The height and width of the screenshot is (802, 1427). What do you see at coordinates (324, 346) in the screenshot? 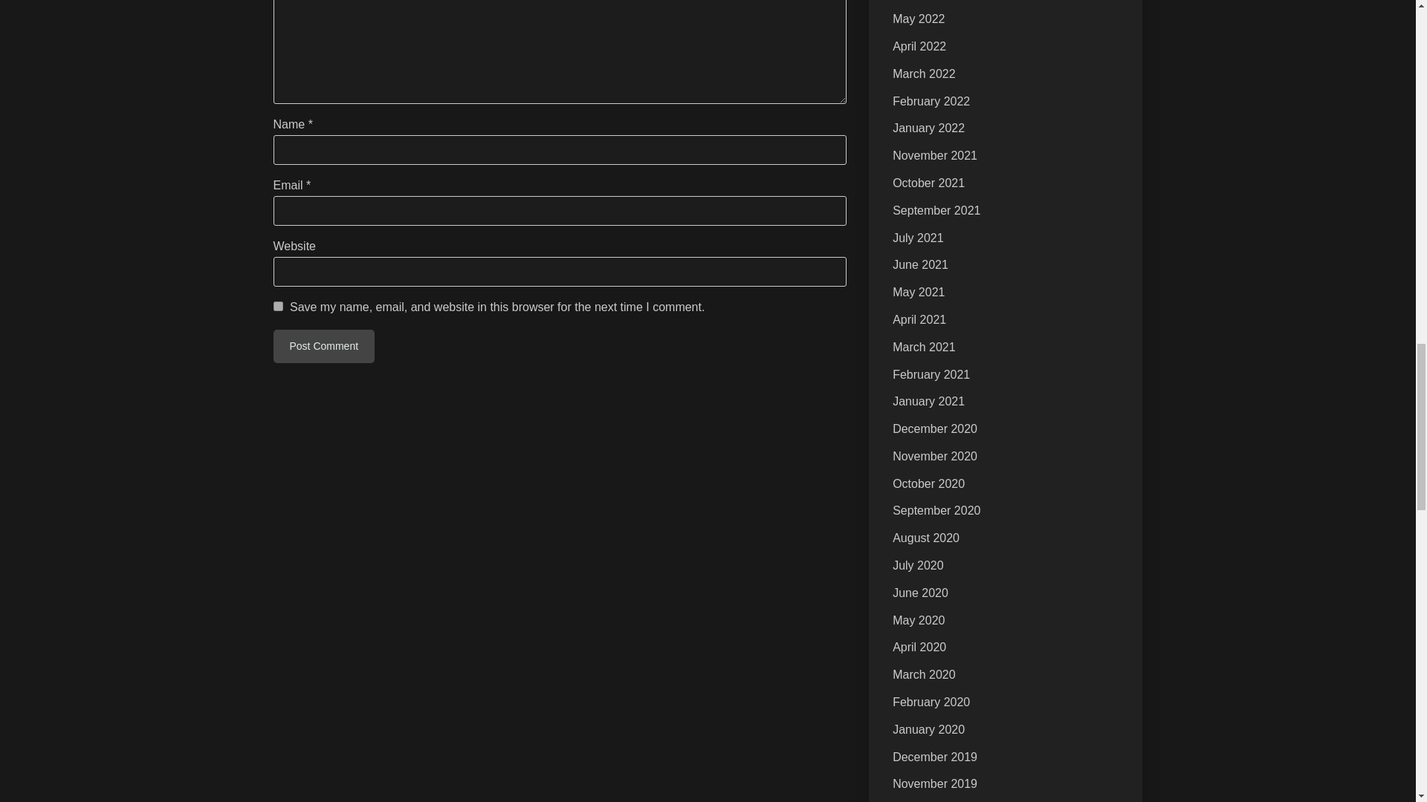
I see `Post Comment` at bounding box center [324, 346].